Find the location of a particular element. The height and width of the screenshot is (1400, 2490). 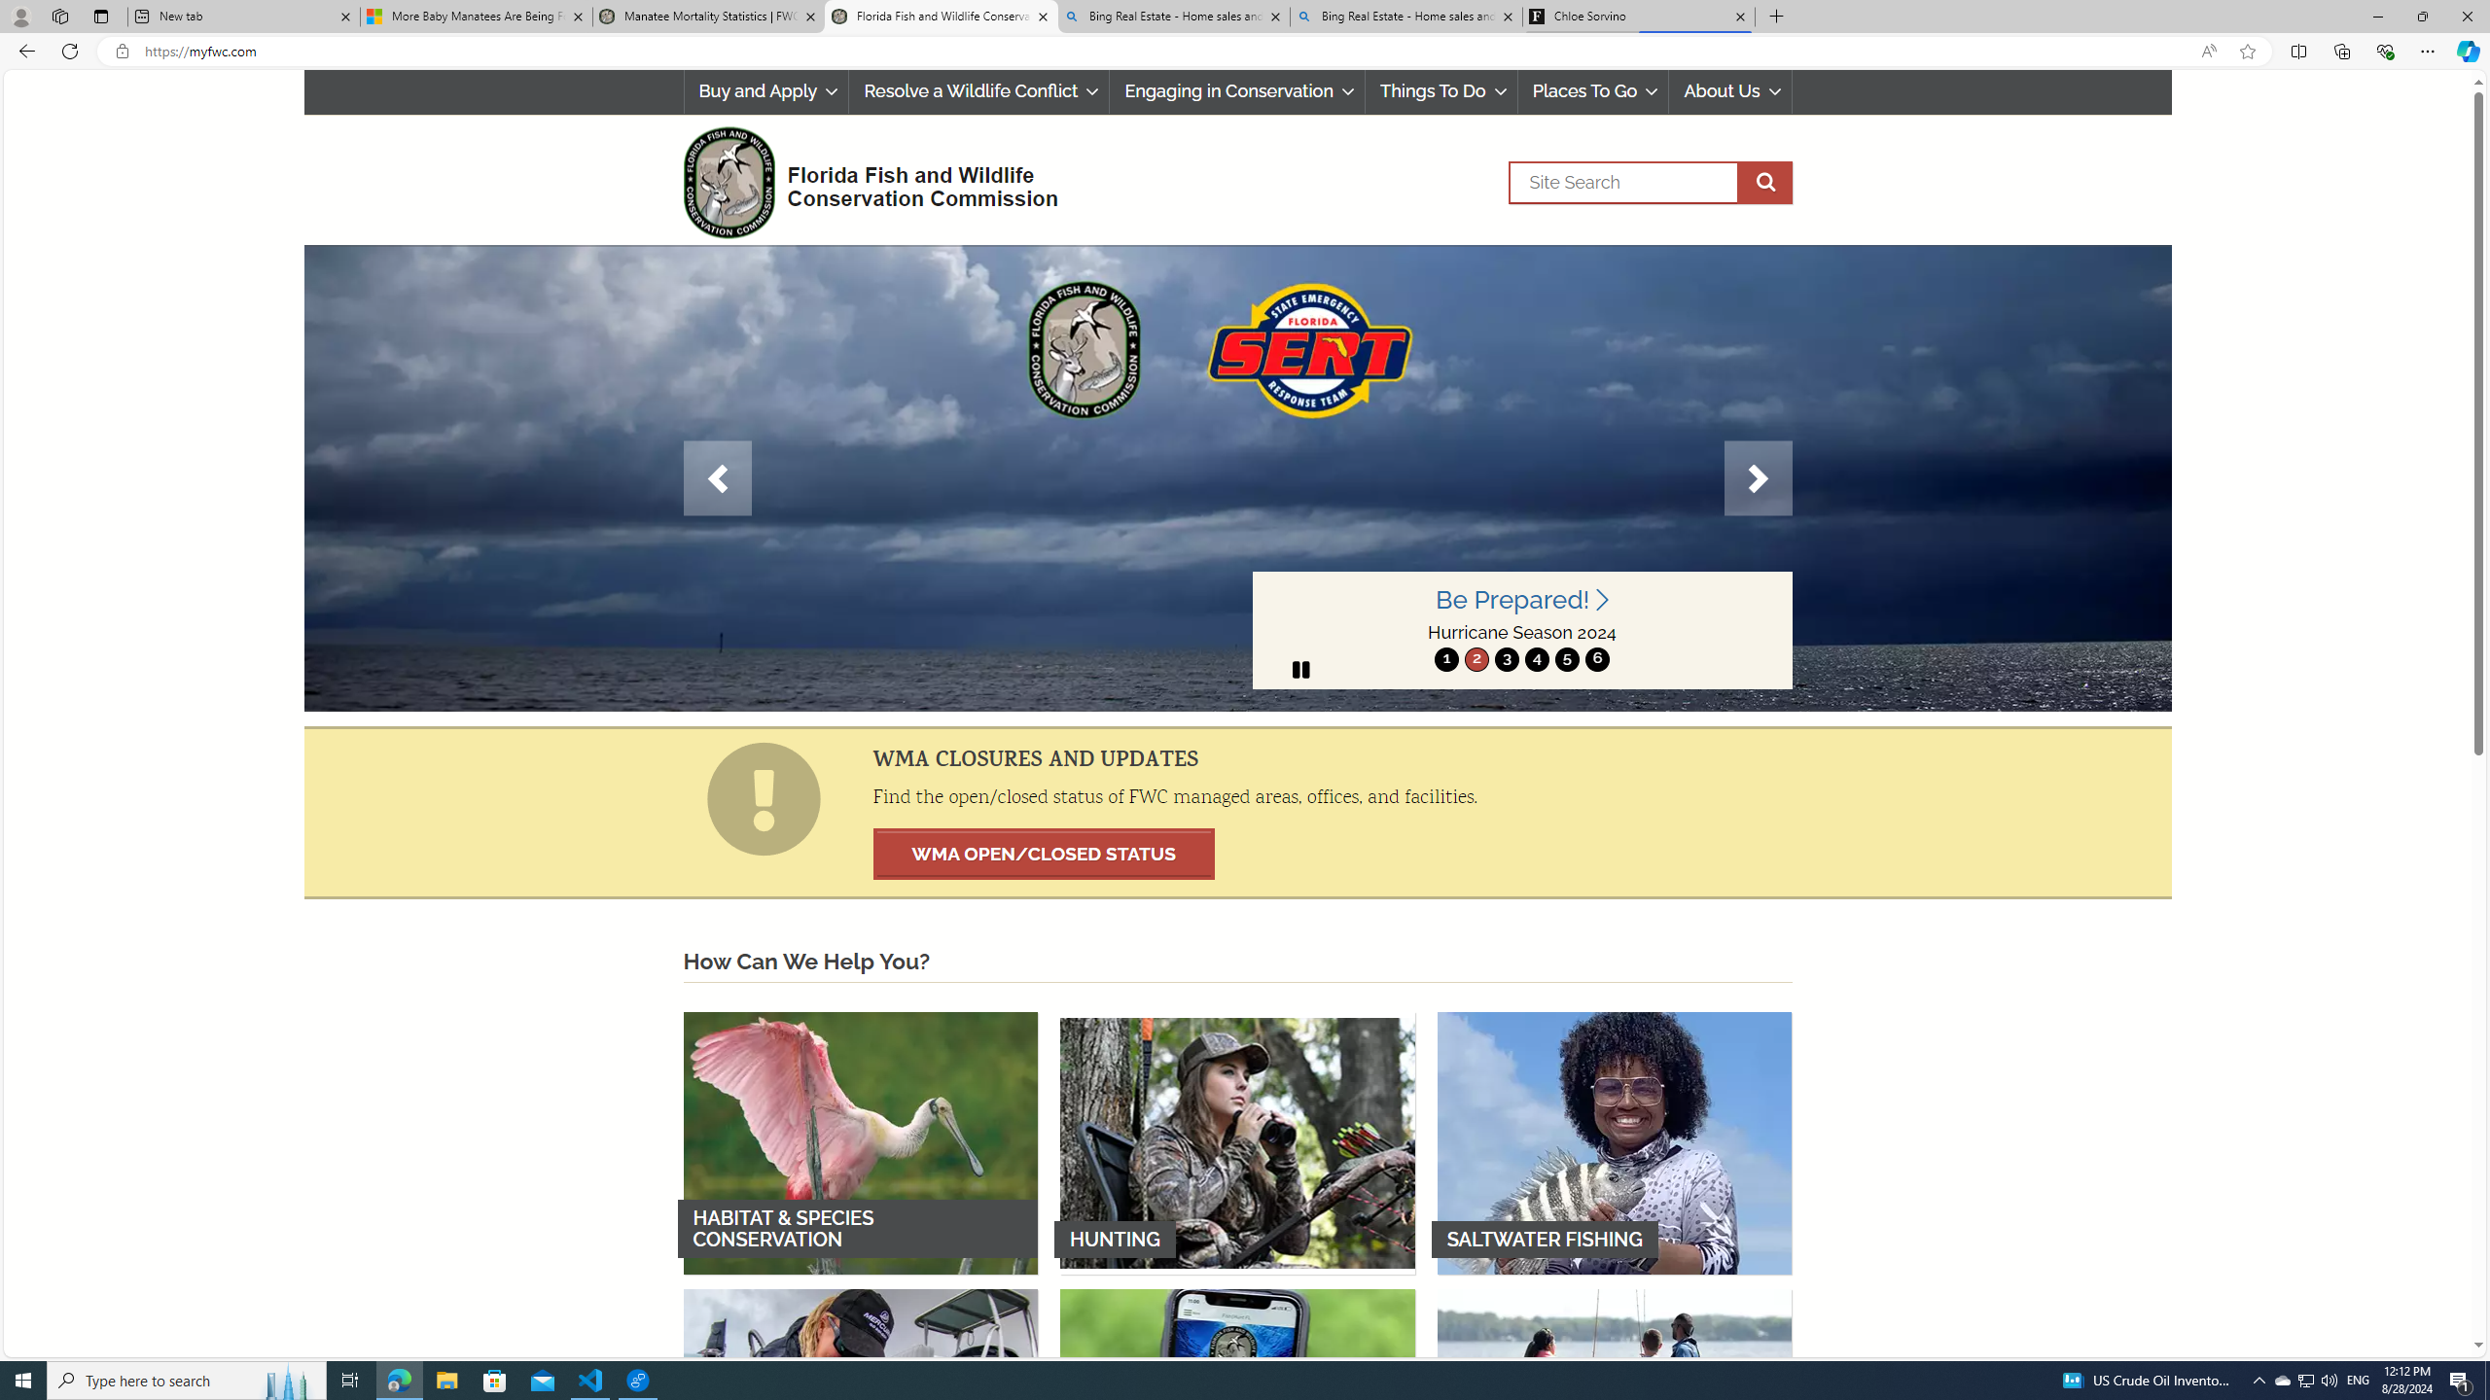

SALTWATER FISHING is located at coordinates (1615, 1141).